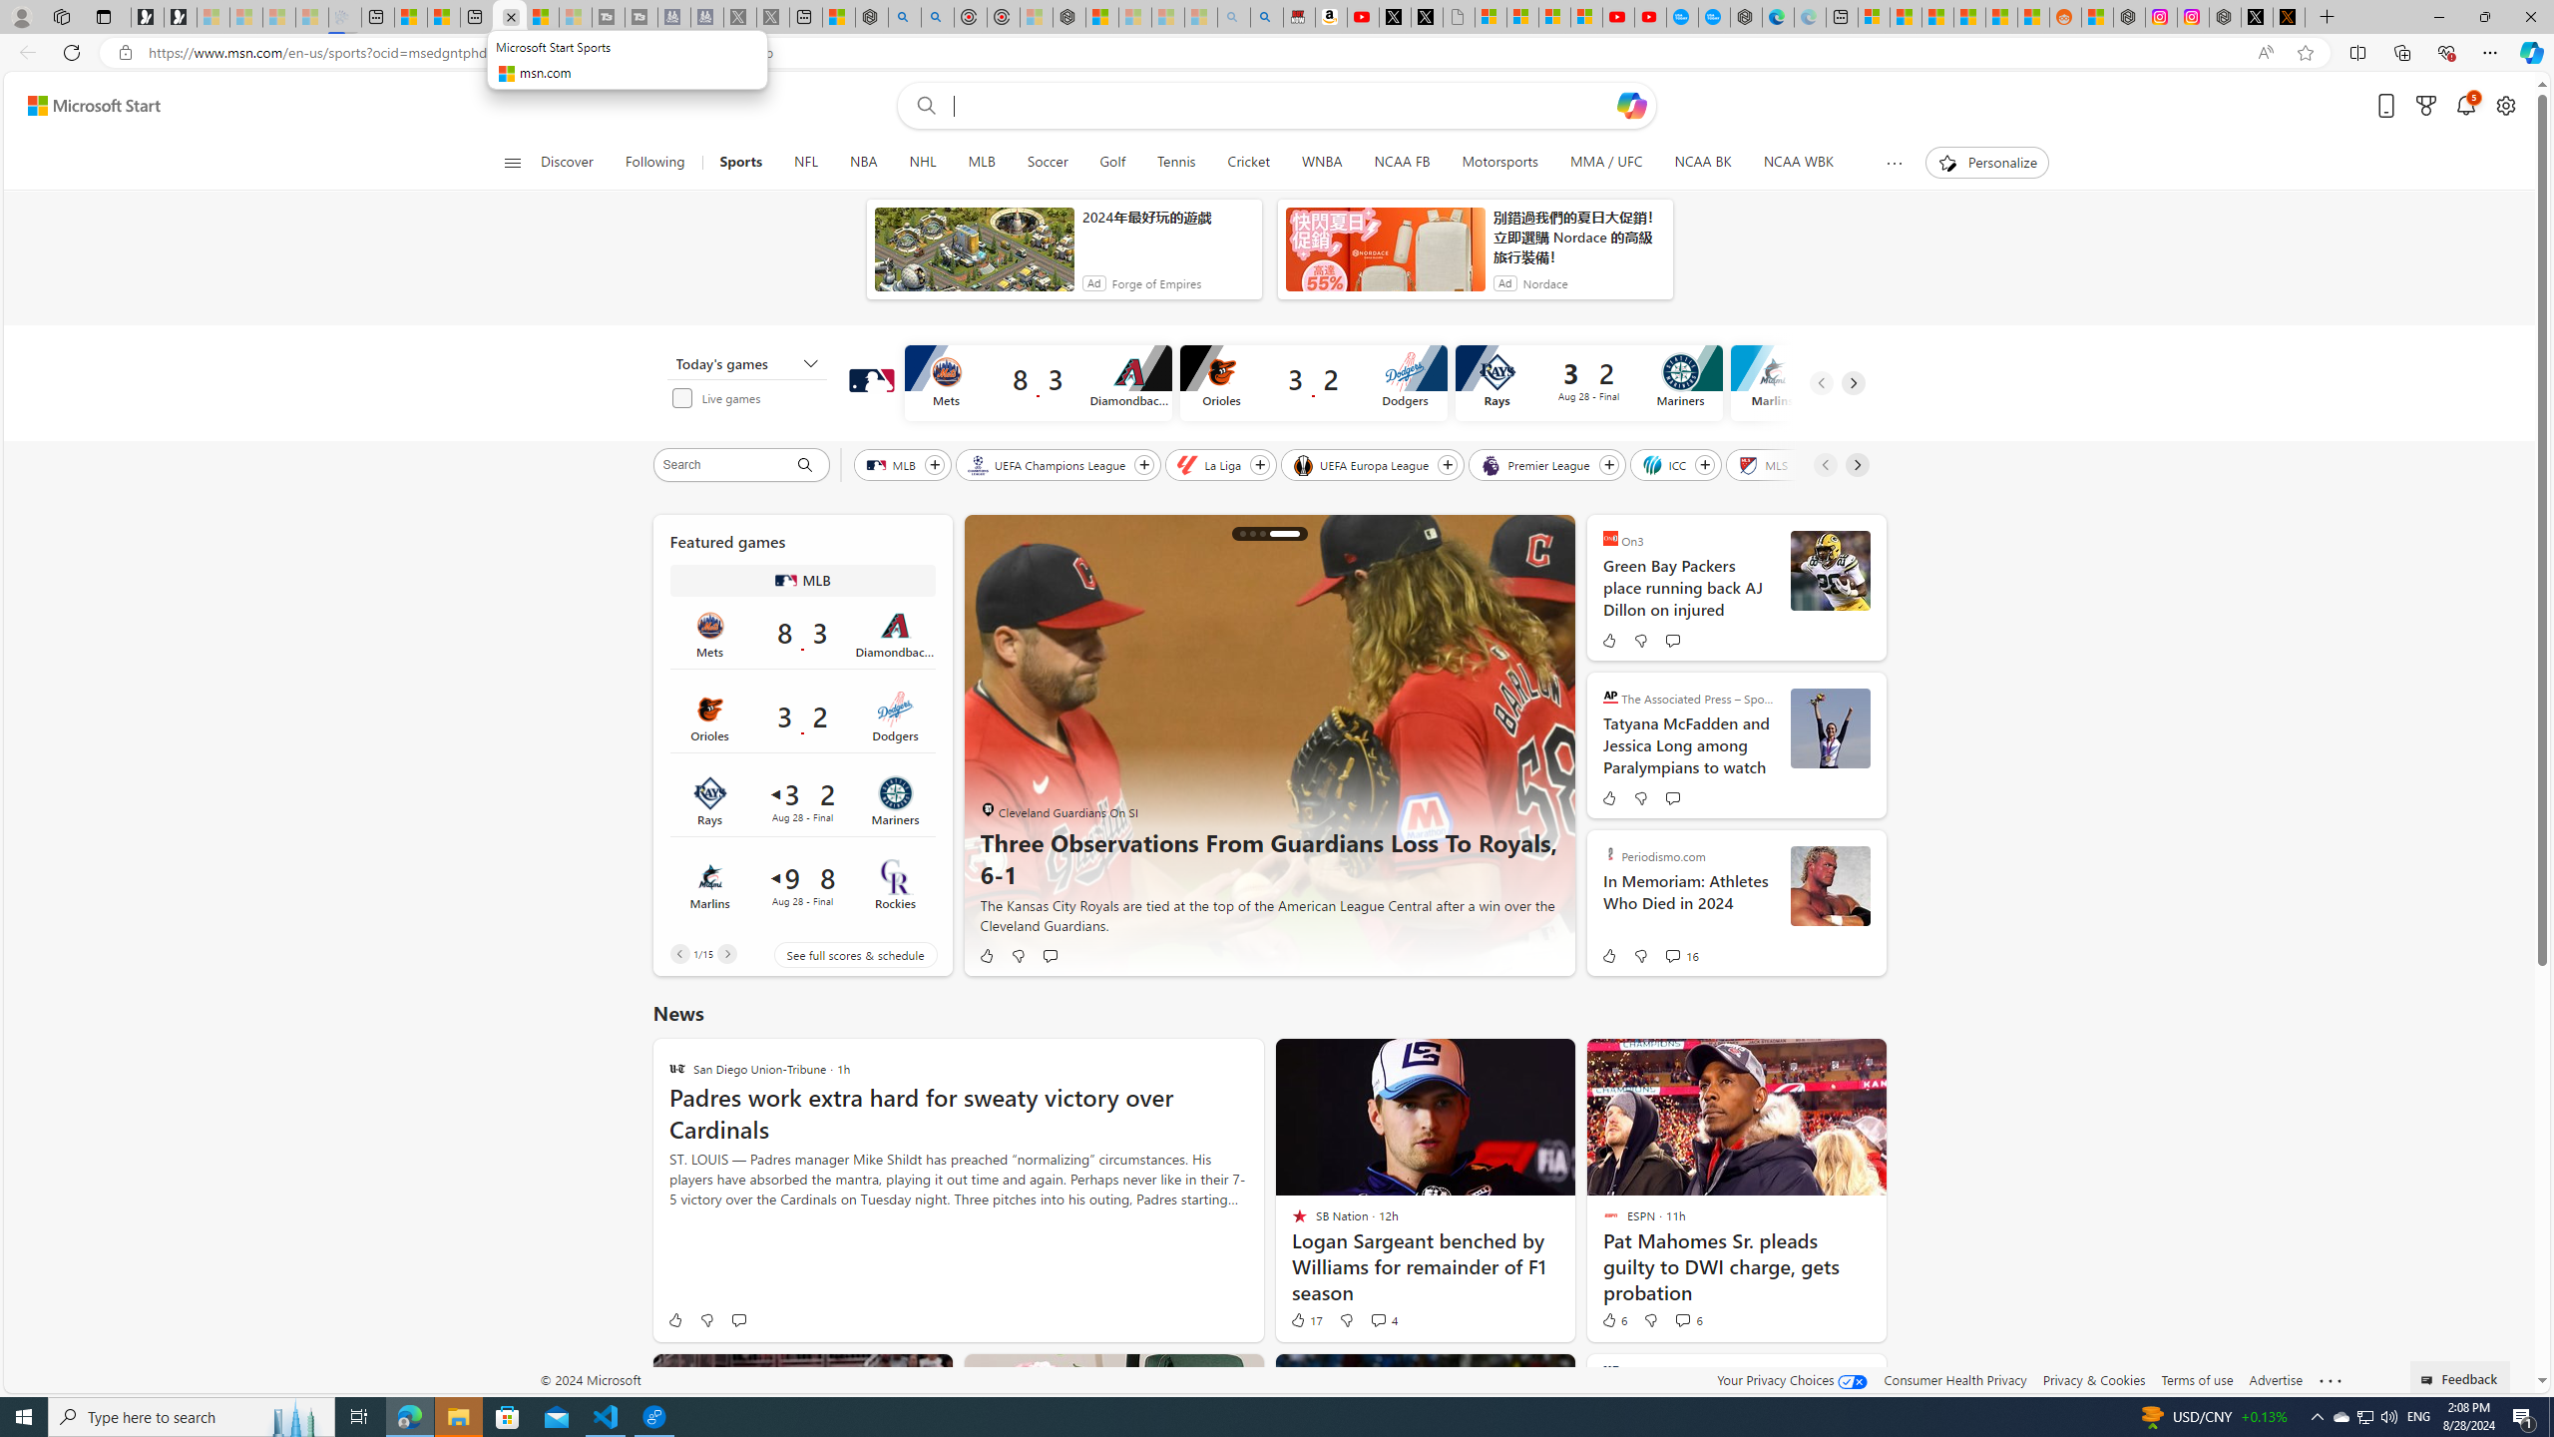 This screenshot has height=1437, width=2554. Describe the element at coordinates (1608, 465) in the screenshot. I see `Follow Premier League` at that location.